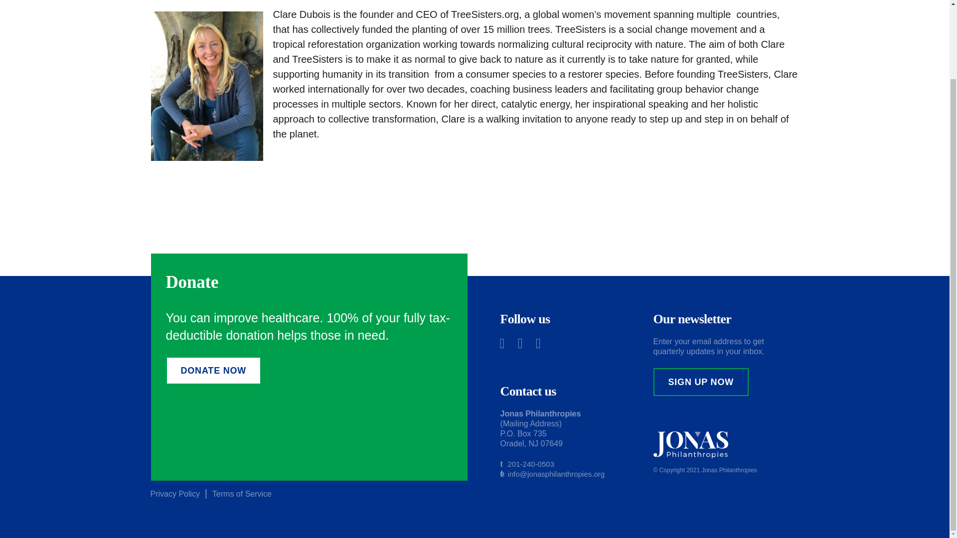  What do you see at coordinates (213, 371) in the screenshot?
I see `DONATE NOW` at bounding box center [213, 371].